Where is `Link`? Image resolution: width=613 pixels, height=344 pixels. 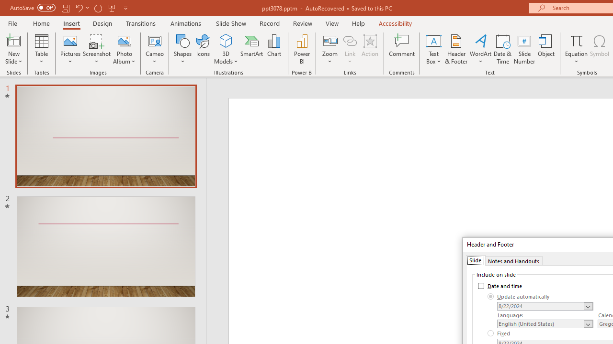 Link is located at coordinates (350, 49).